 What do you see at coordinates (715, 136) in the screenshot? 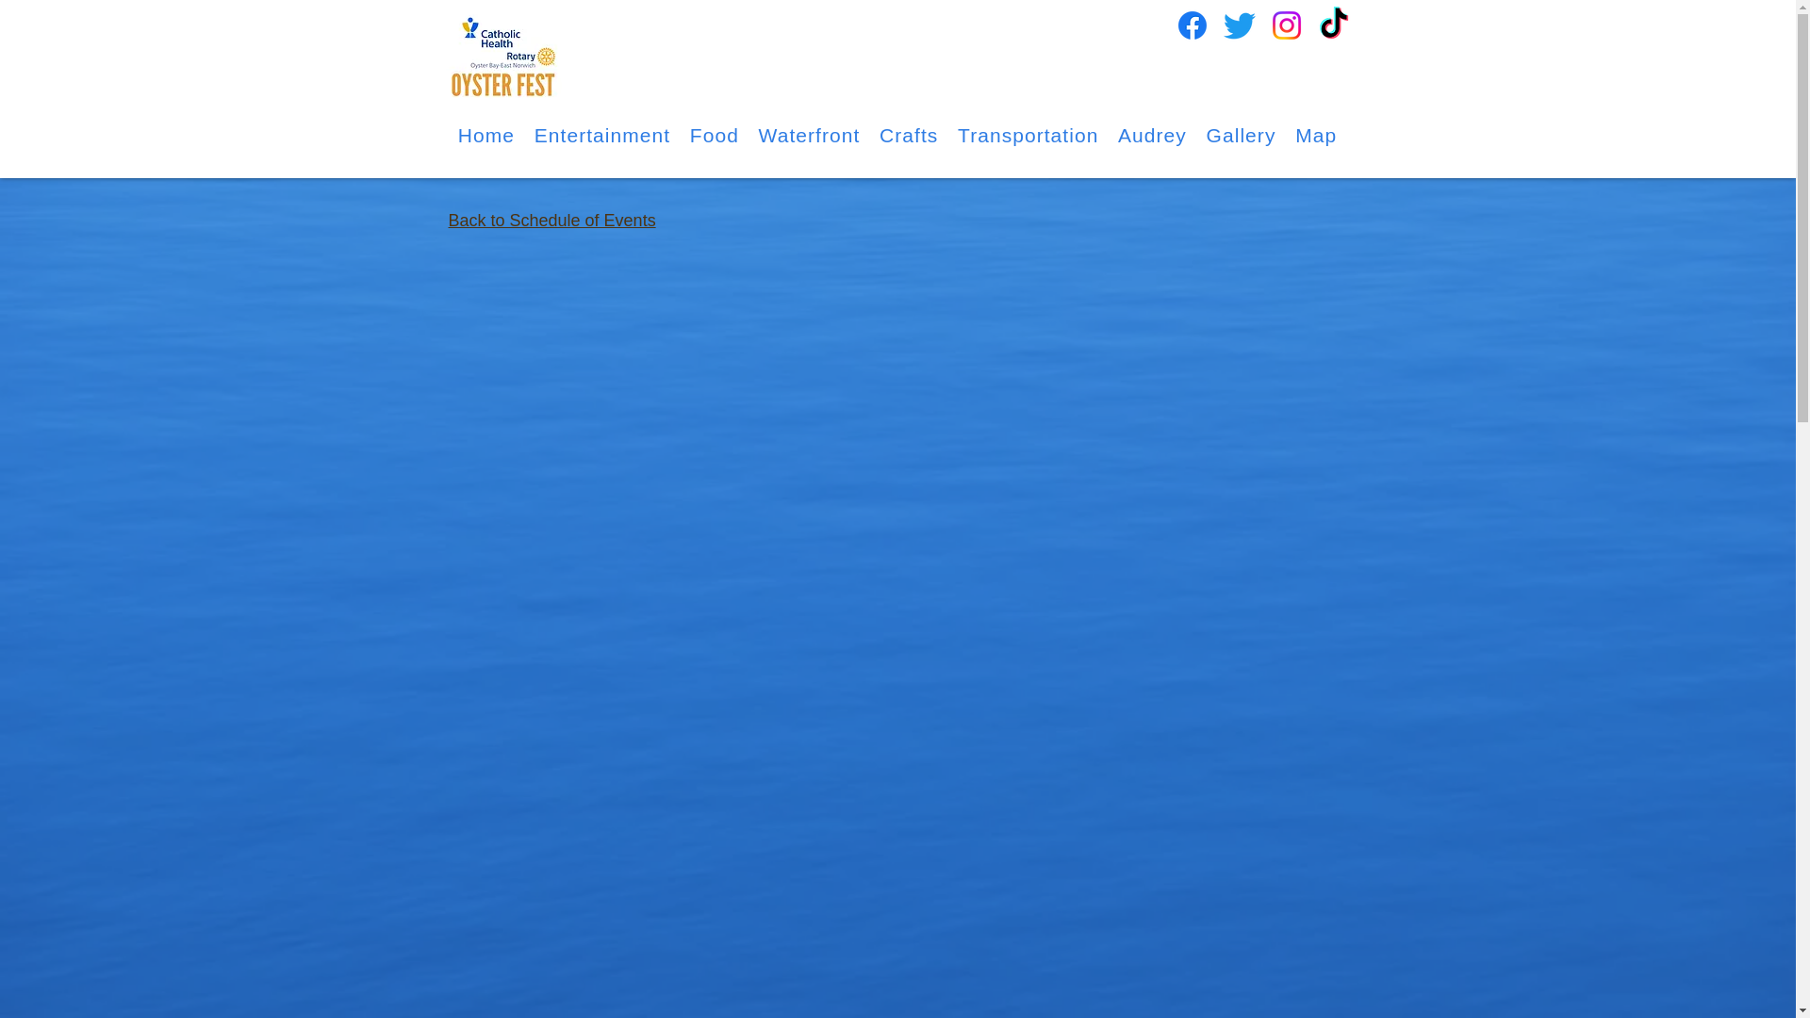
I see `Food` at bounding box center [715, 136].